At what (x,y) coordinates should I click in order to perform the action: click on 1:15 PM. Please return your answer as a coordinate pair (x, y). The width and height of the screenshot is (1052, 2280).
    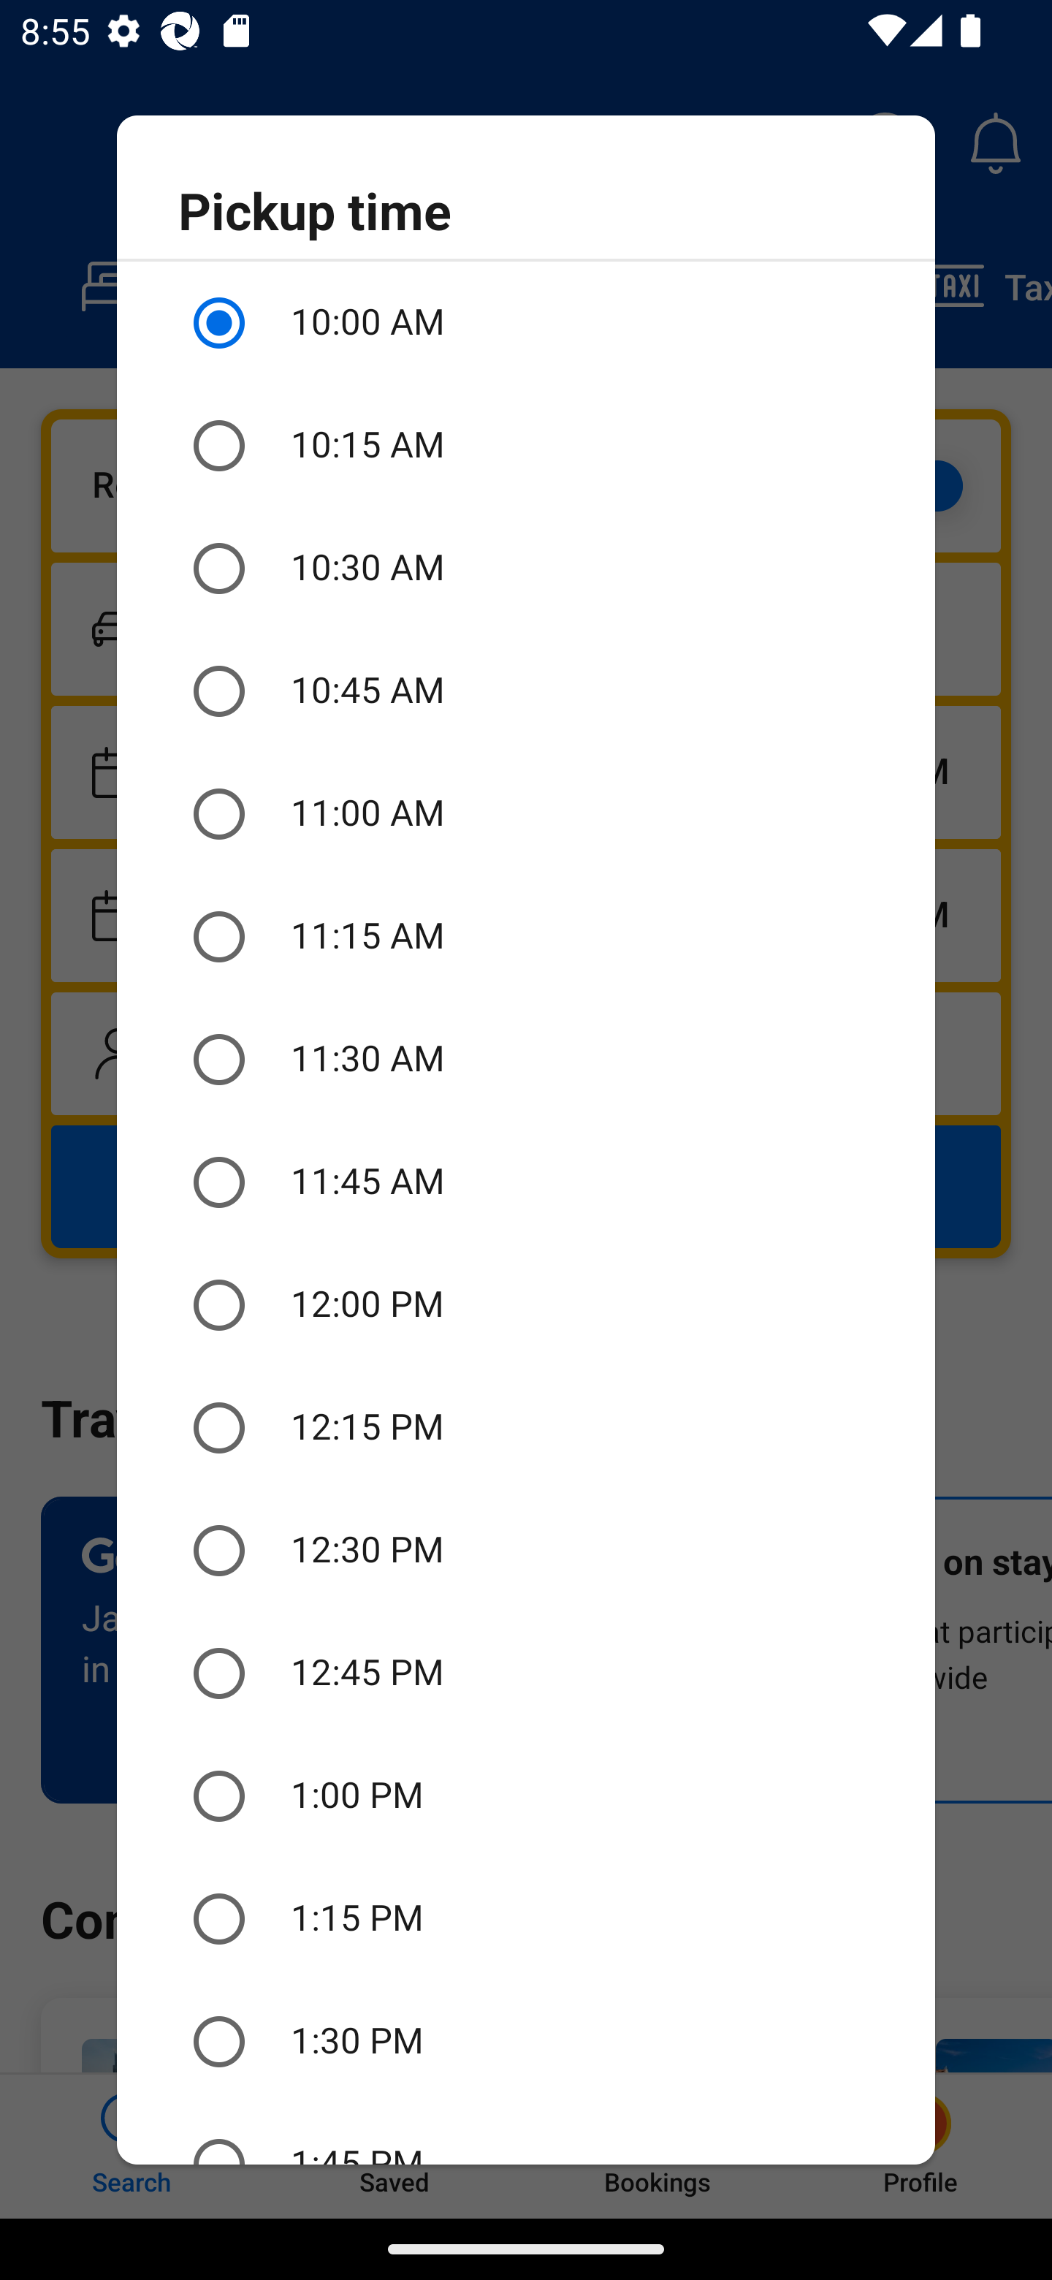
    Looking at the image, I should click on (526, 1919).